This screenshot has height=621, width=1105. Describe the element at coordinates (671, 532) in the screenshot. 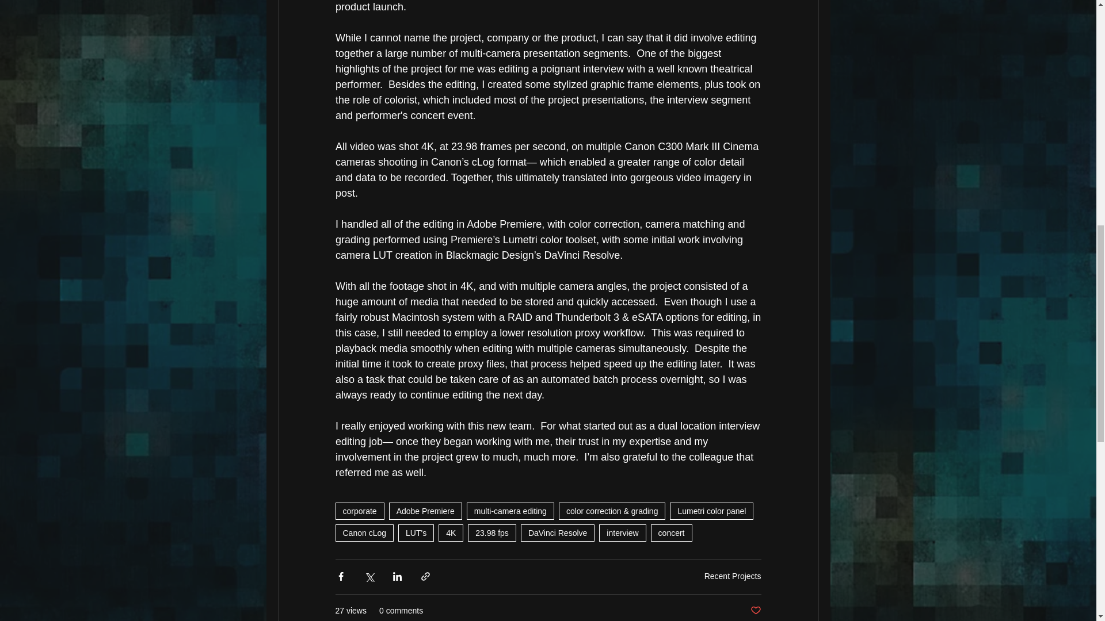

I see `concert` at that location.